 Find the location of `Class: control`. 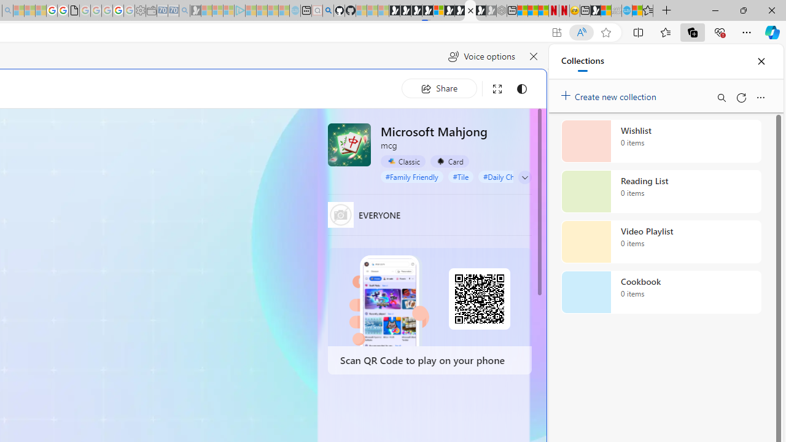

Class: control is located at coordinates (525, 177).